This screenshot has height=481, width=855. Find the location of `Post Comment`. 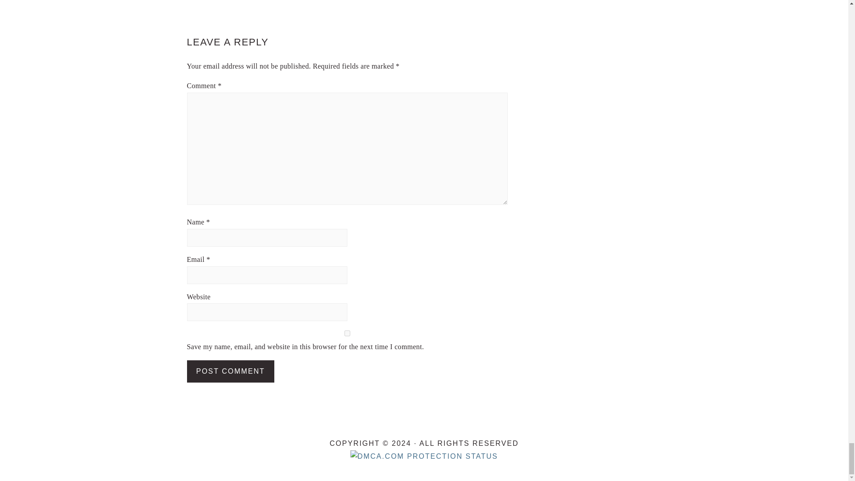

Post Comment is located at coordinates (231, 371).